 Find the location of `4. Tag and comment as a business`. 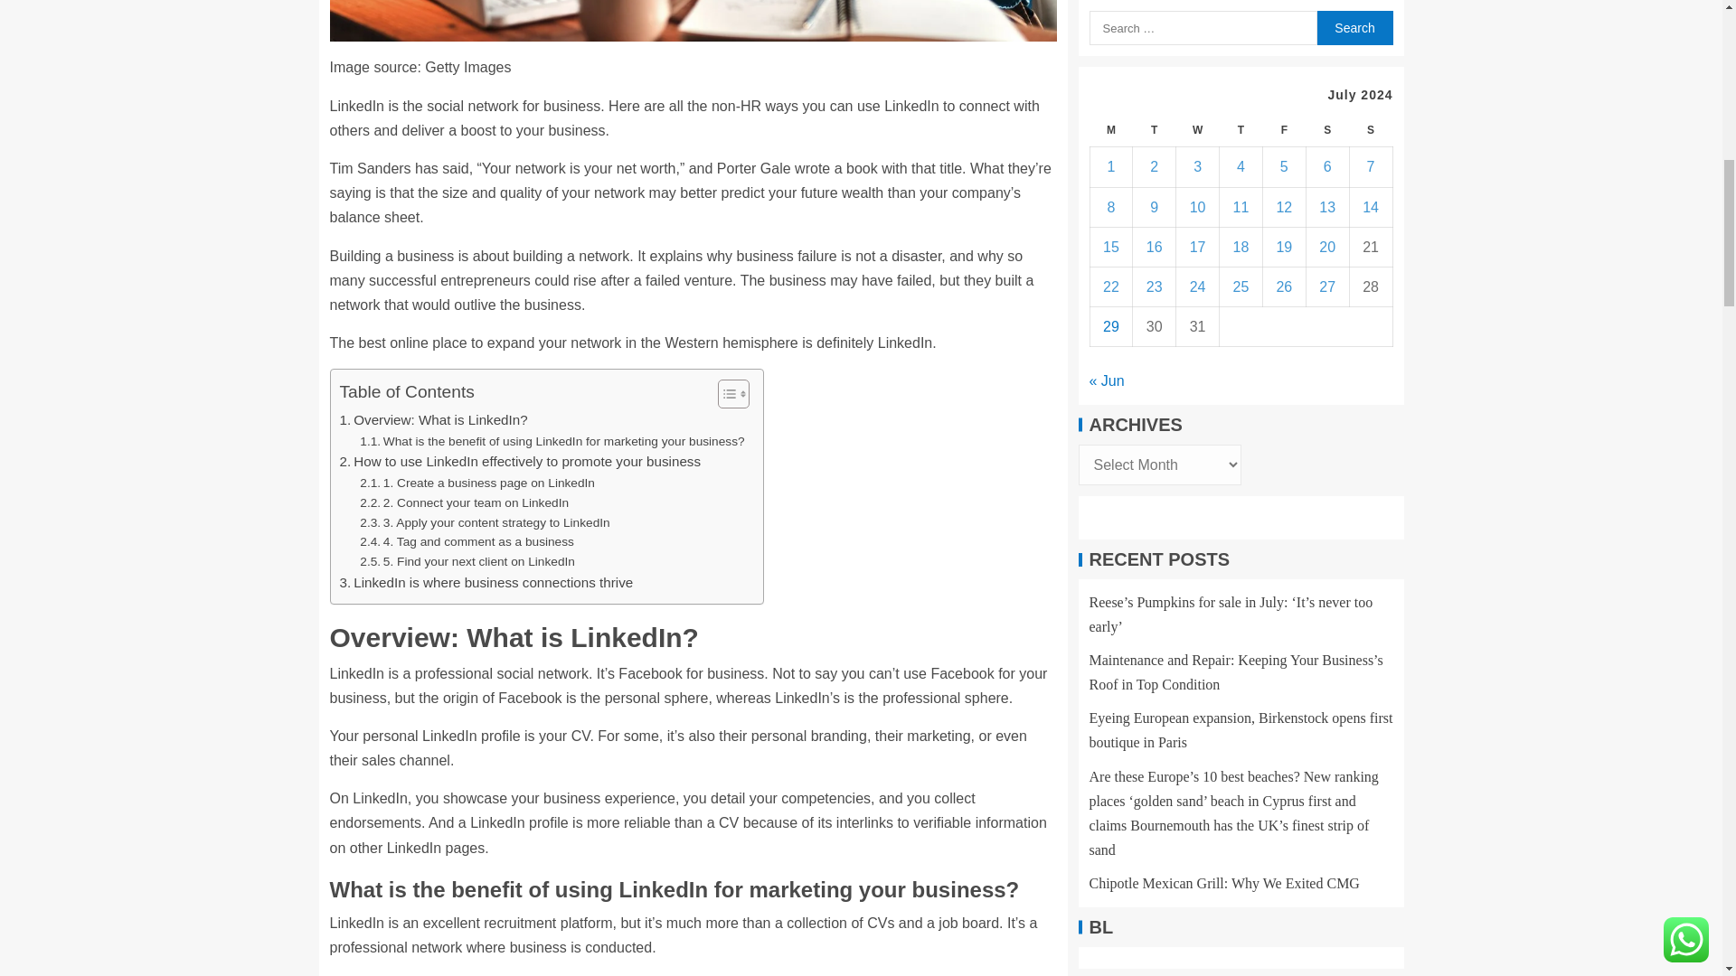

4. Tag and comment as a business is located at coordinates (467, 542).